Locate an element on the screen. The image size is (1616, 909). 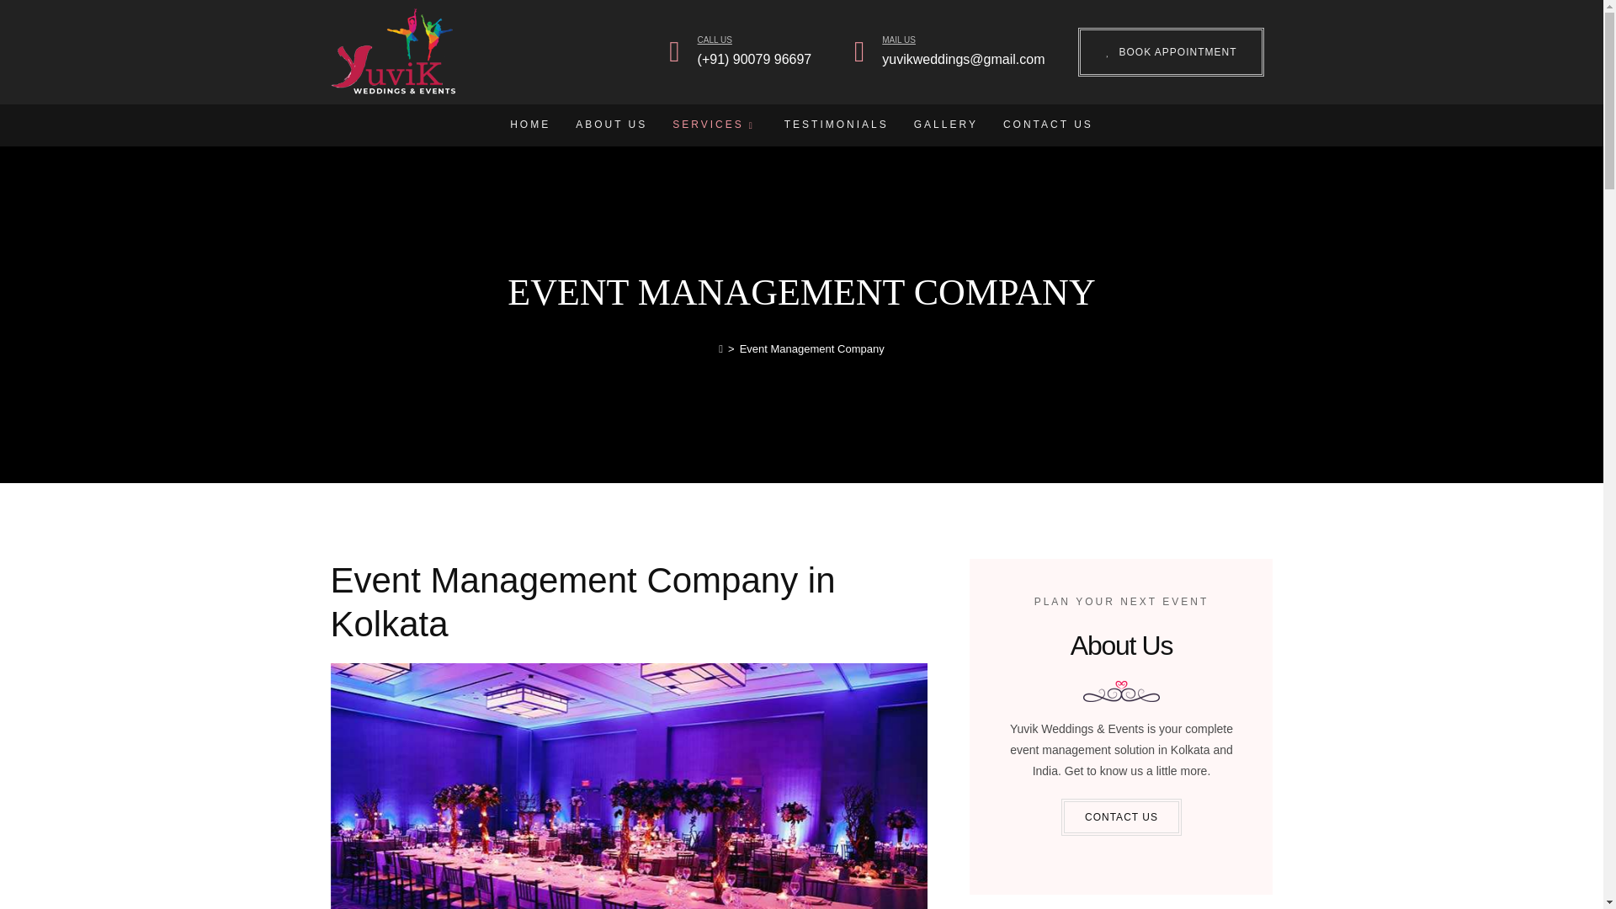
BOOK APPOINTMENT is located at coordinates (1170, 52).